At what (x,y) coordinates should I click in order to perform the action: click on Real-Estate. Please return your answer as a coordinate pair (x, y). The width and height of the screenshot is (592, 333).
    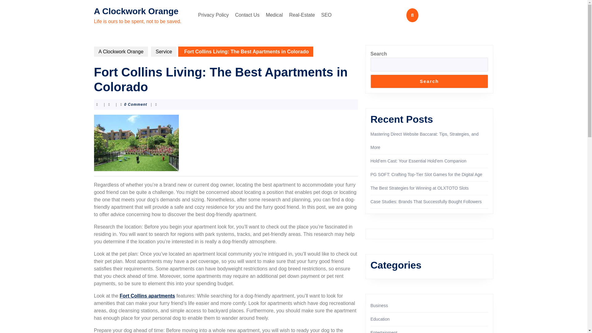
    Looking at the image, I should click on (302, 15).